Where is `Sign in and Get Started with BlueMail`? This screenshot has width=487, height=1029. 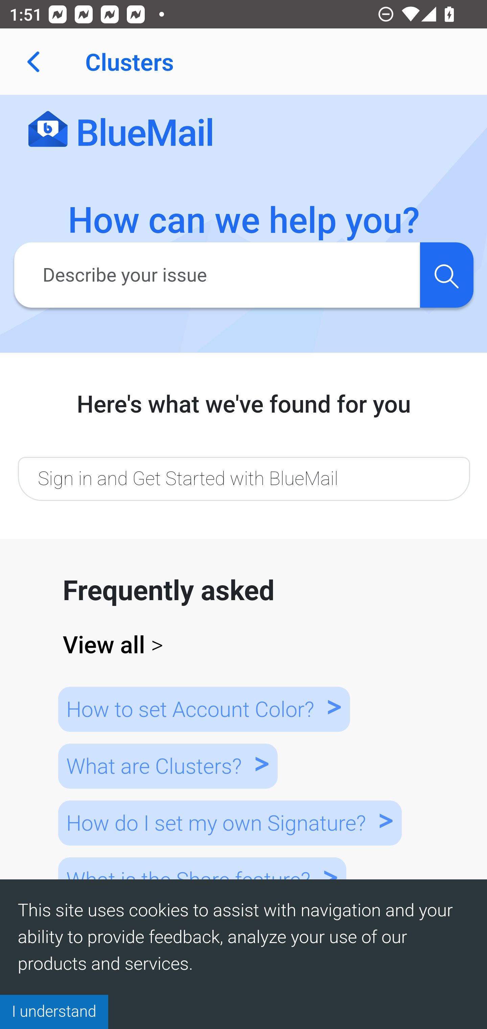 Sign in and Get Started with BlueMail is located at coordinates (243, 478).